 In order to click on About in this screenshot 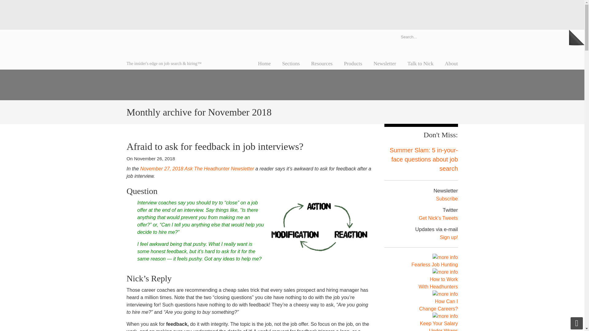, I will do `click(451, 63)`.